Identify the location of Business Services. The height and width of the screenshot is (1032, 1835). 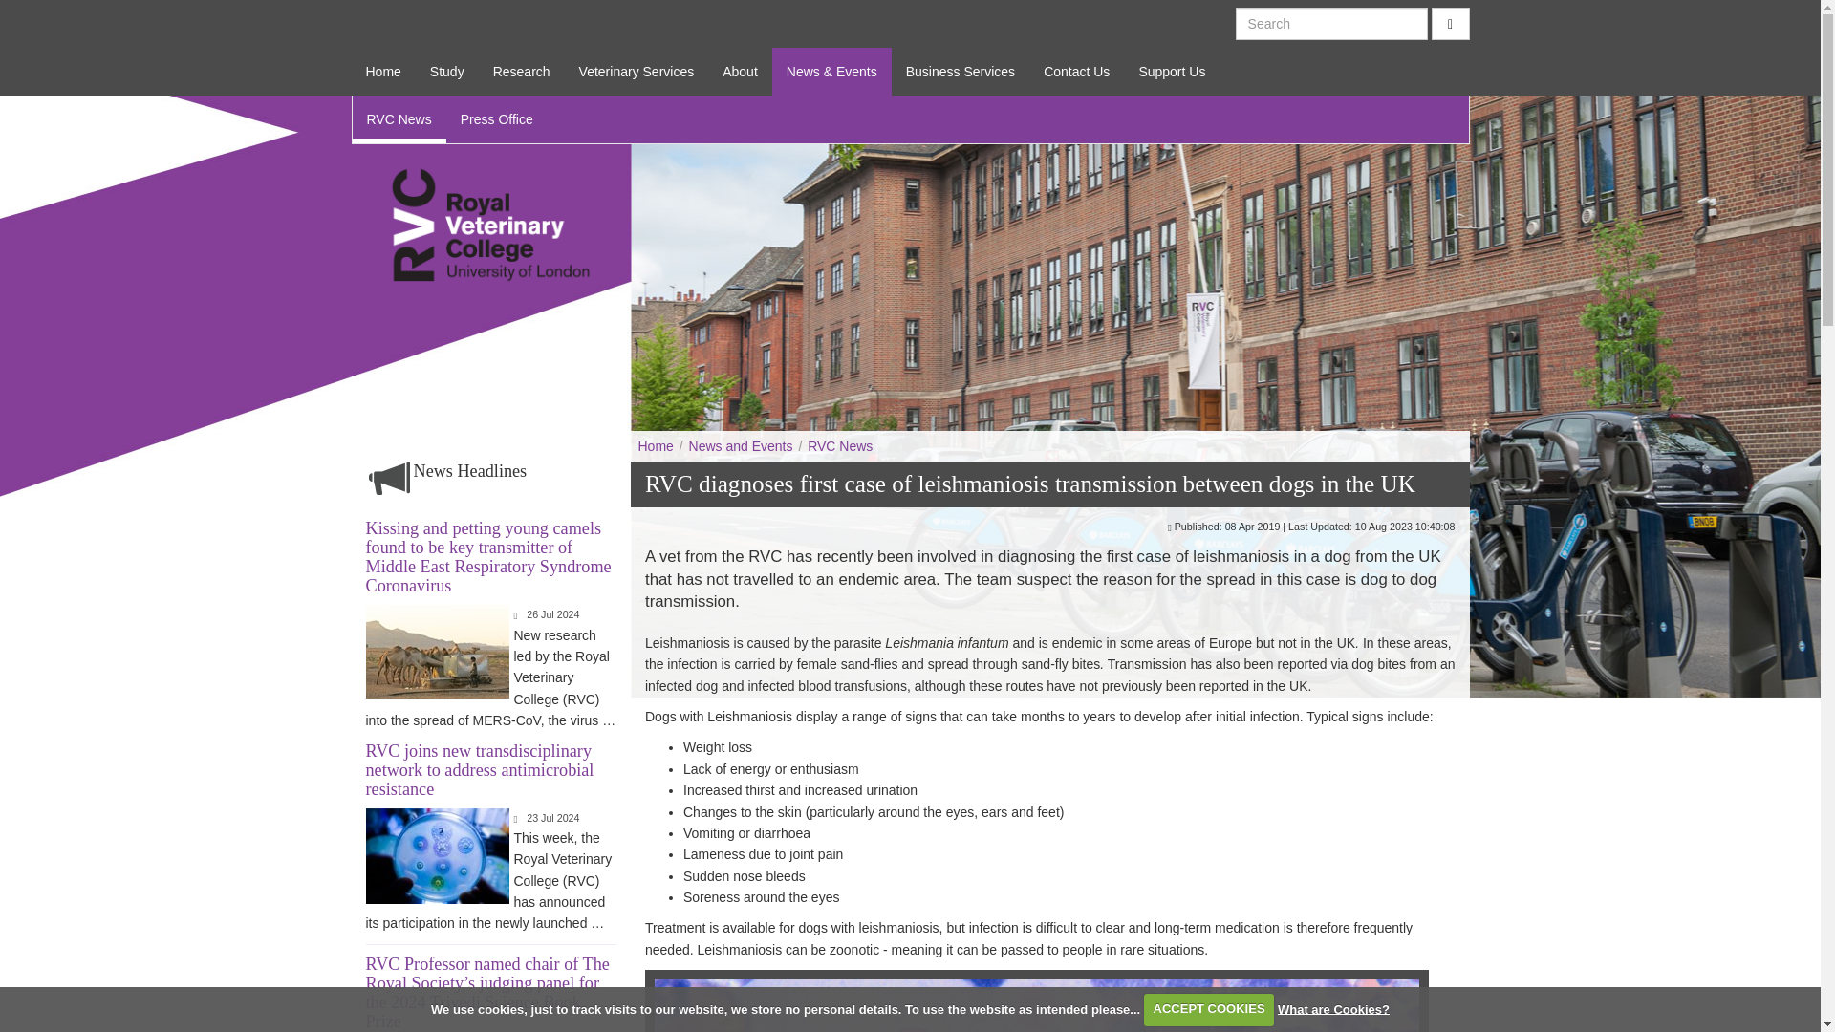
(961, 71).